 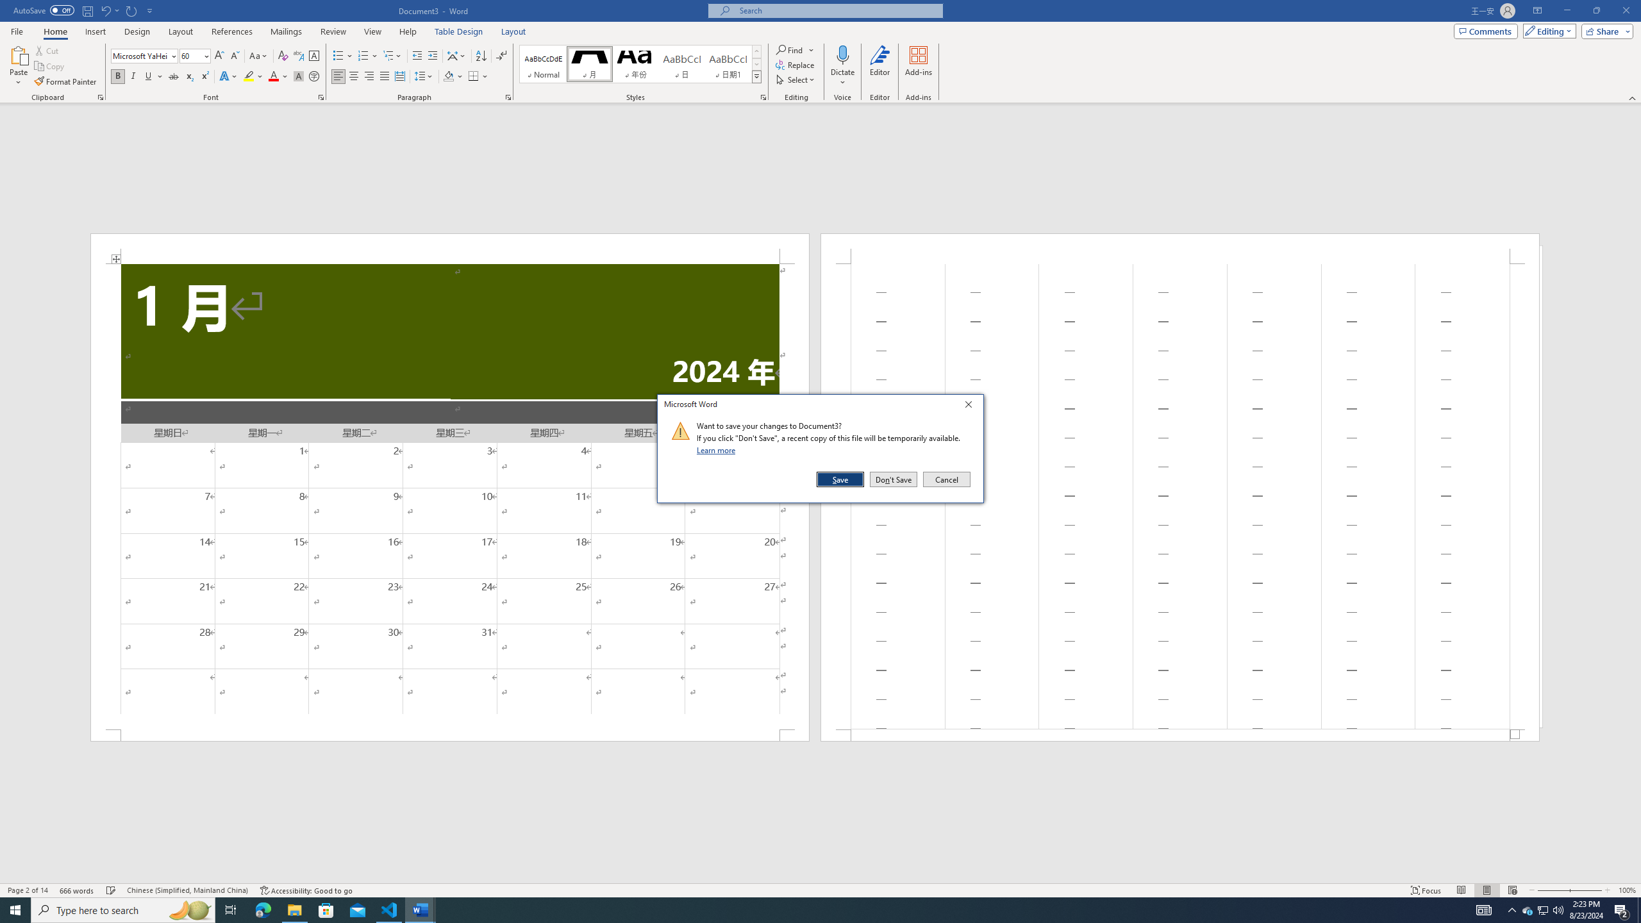 What do you see at coordinates (459, 31) in the screenshot?
I see `Table Design` at bounding box center [459, 31].